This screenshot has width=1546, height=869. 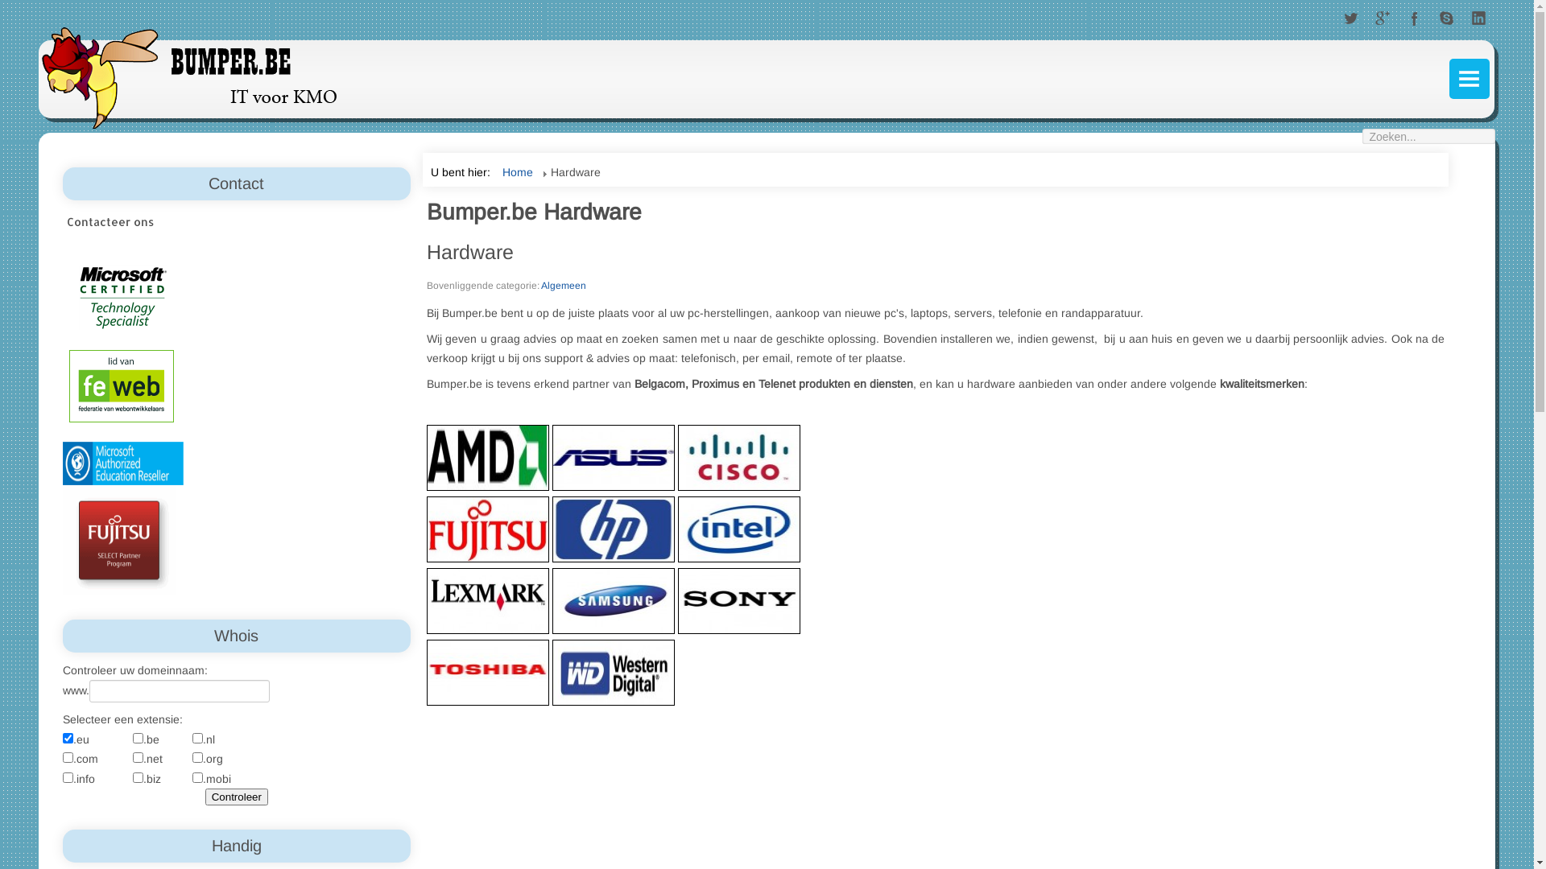 What do you see at coordinates (564, 286) in the screenshot?
I see `Algemeen` at bounding box center [564, 286].